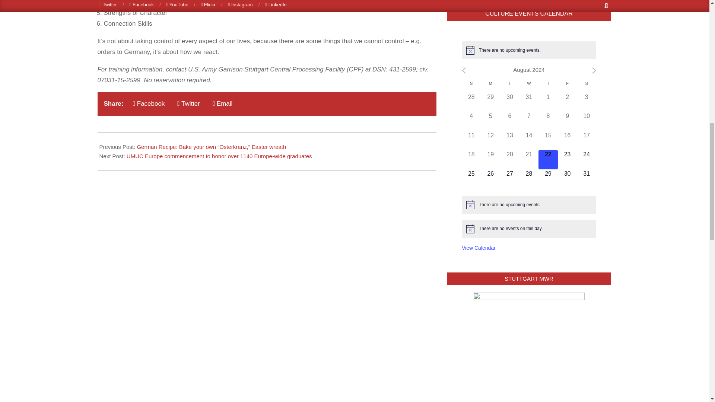 The height and width of the screenshot is (402, 715). What do you see at coordinates (188, 103) in the screenshot?
I see `Share on Twitter` at bounding box center [188, 103].